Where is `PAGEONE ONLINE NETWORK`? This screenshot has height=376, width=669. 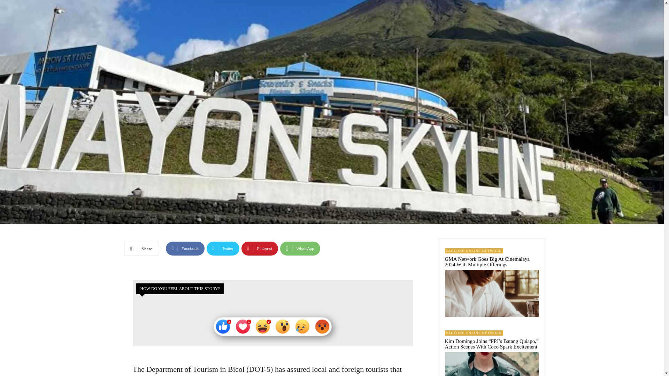 PAGEONE ONLINE NETWORK is located at coordinates (474, 251).